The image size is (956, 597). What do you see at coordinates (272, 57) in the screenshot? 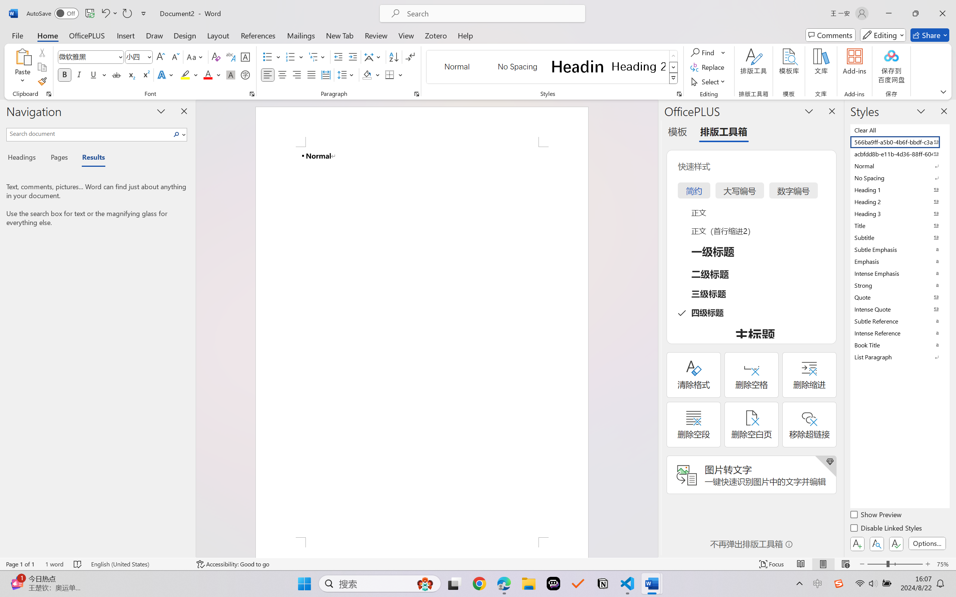
I see `Bullets` at bounding box center [272, 57].